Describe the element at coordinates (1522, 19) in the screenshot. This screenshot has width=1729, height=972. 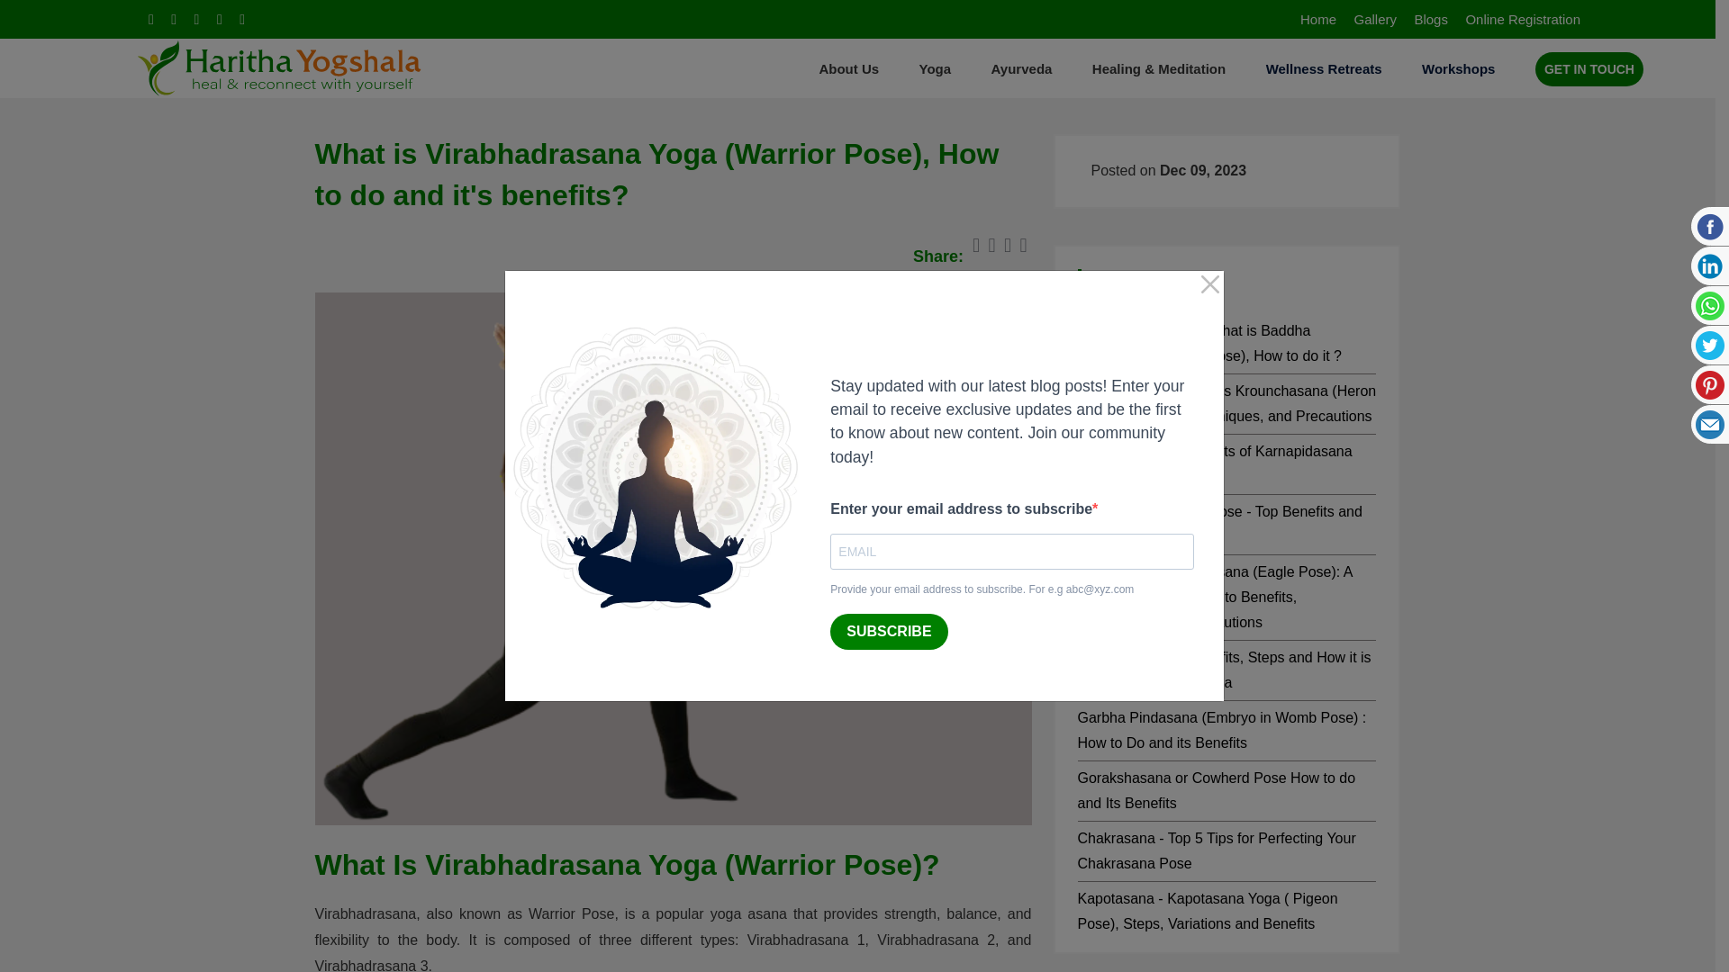
I see `Online Registration` at that location.